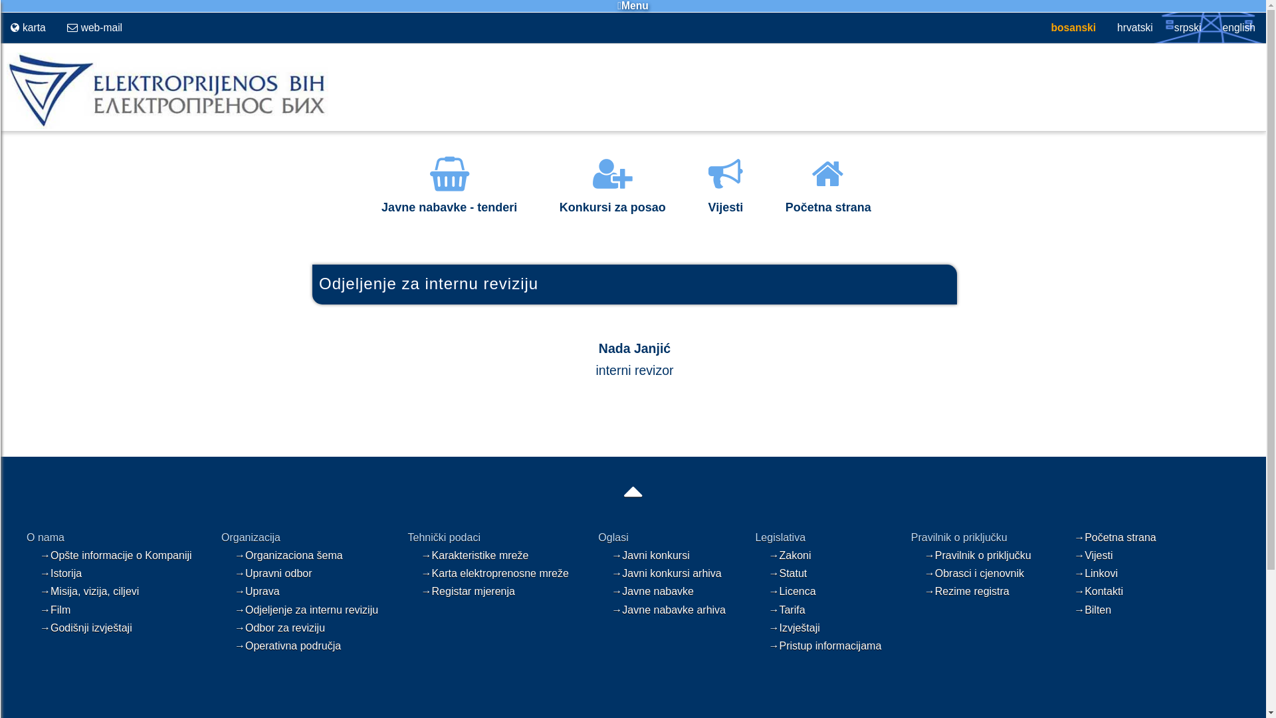  I want to click on srpski, so click(1188, 28).